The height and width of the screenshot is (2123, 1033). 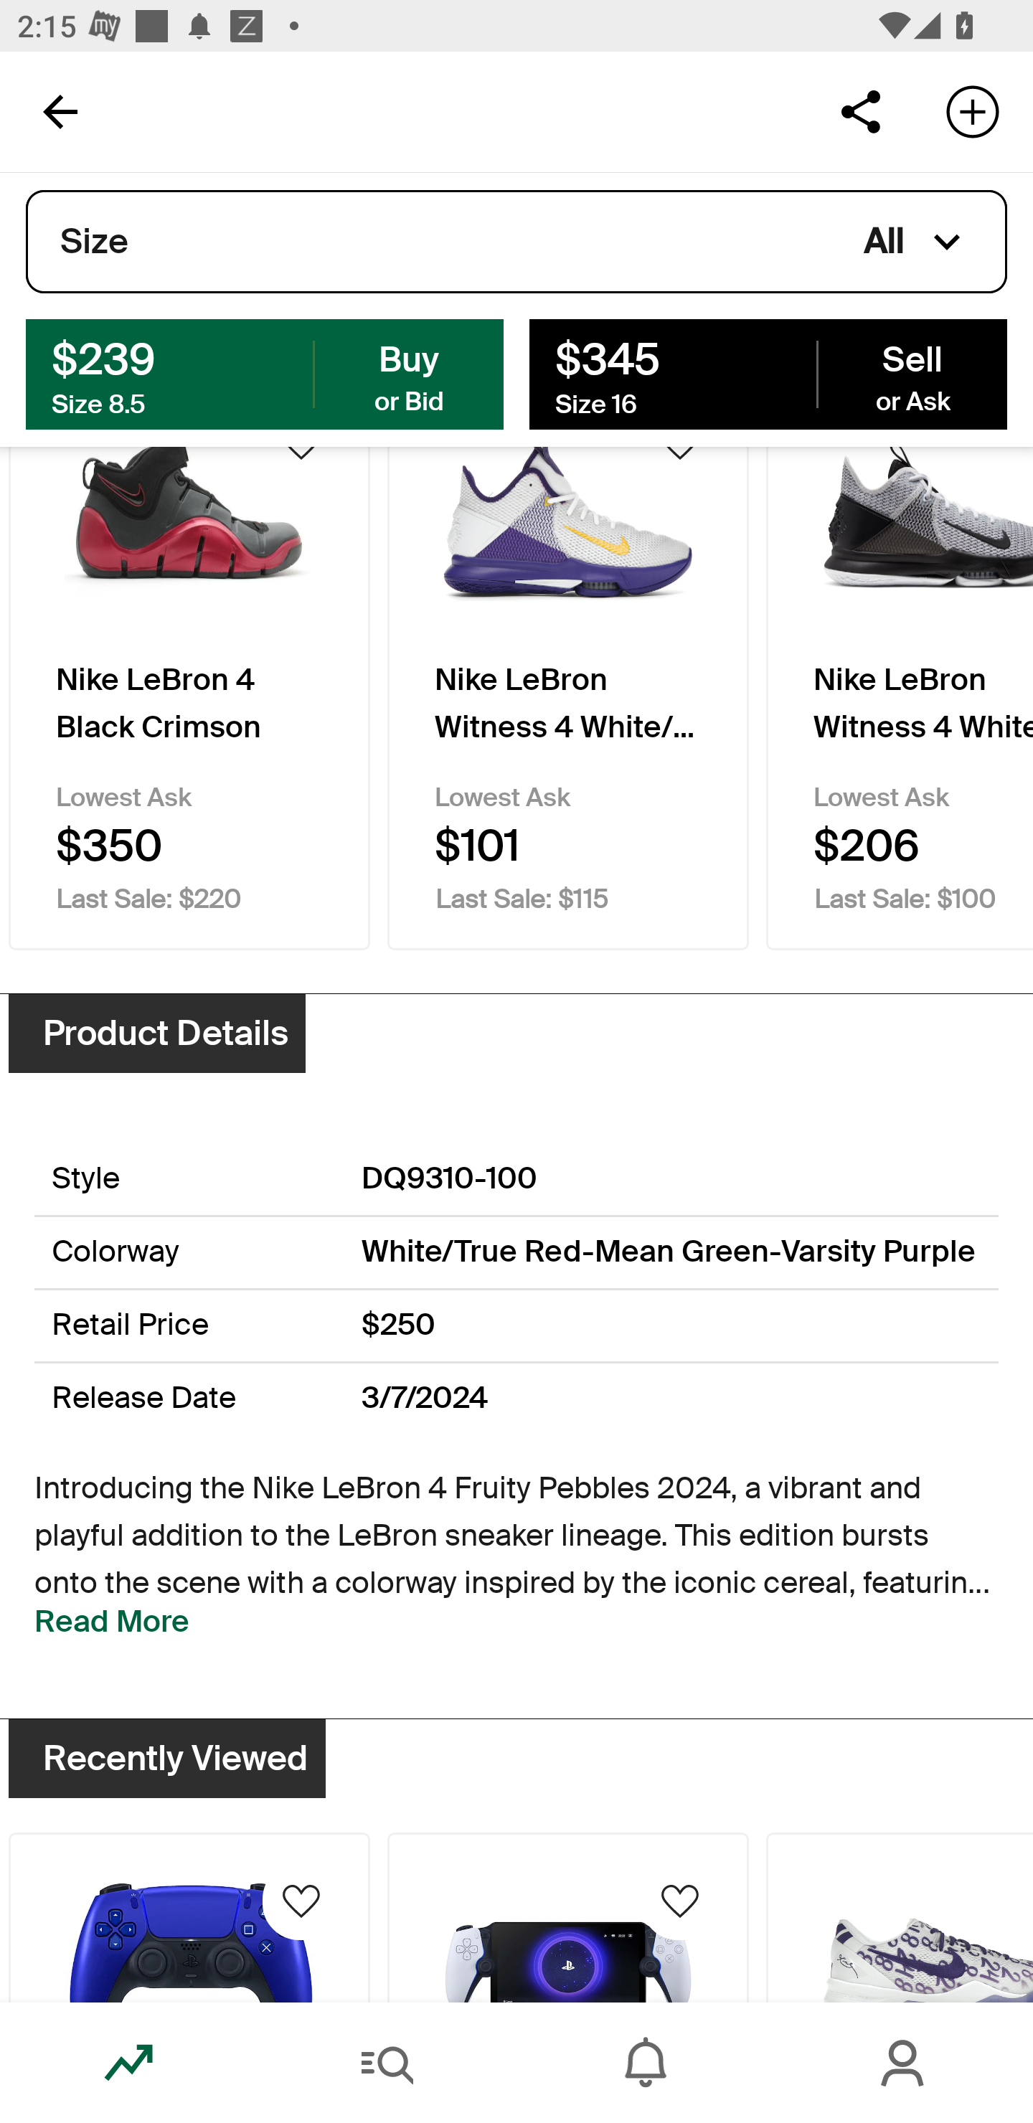 What do you see at coordinates (900, 1916) in the screenshot?
I see `Product Image` at bounding box center [900, 1916].